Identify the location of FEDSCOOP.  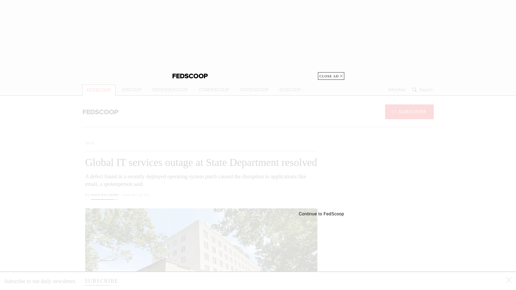
(99, 90).